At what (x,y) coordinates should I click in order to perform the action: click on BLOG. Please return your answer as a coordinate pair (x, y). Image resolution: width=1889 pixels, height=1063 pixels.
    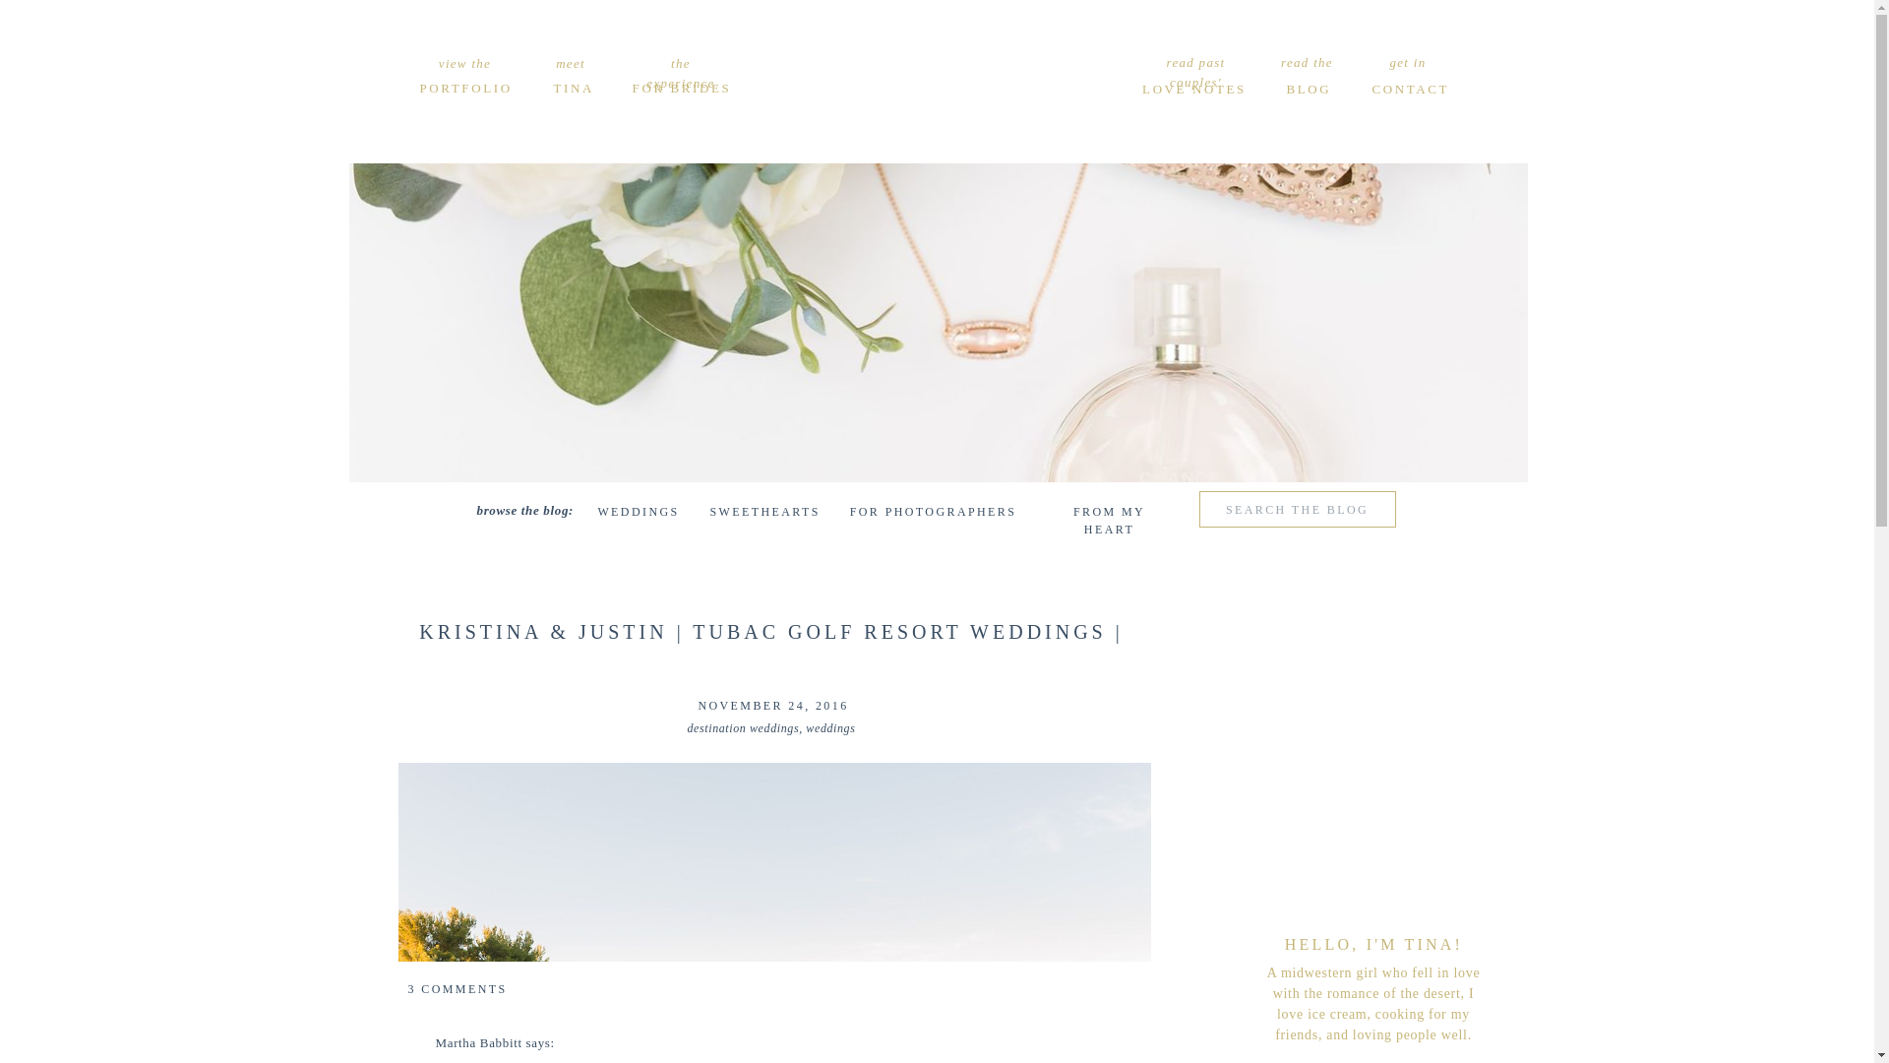
    Looking at the image, I should click on (1308, 89).